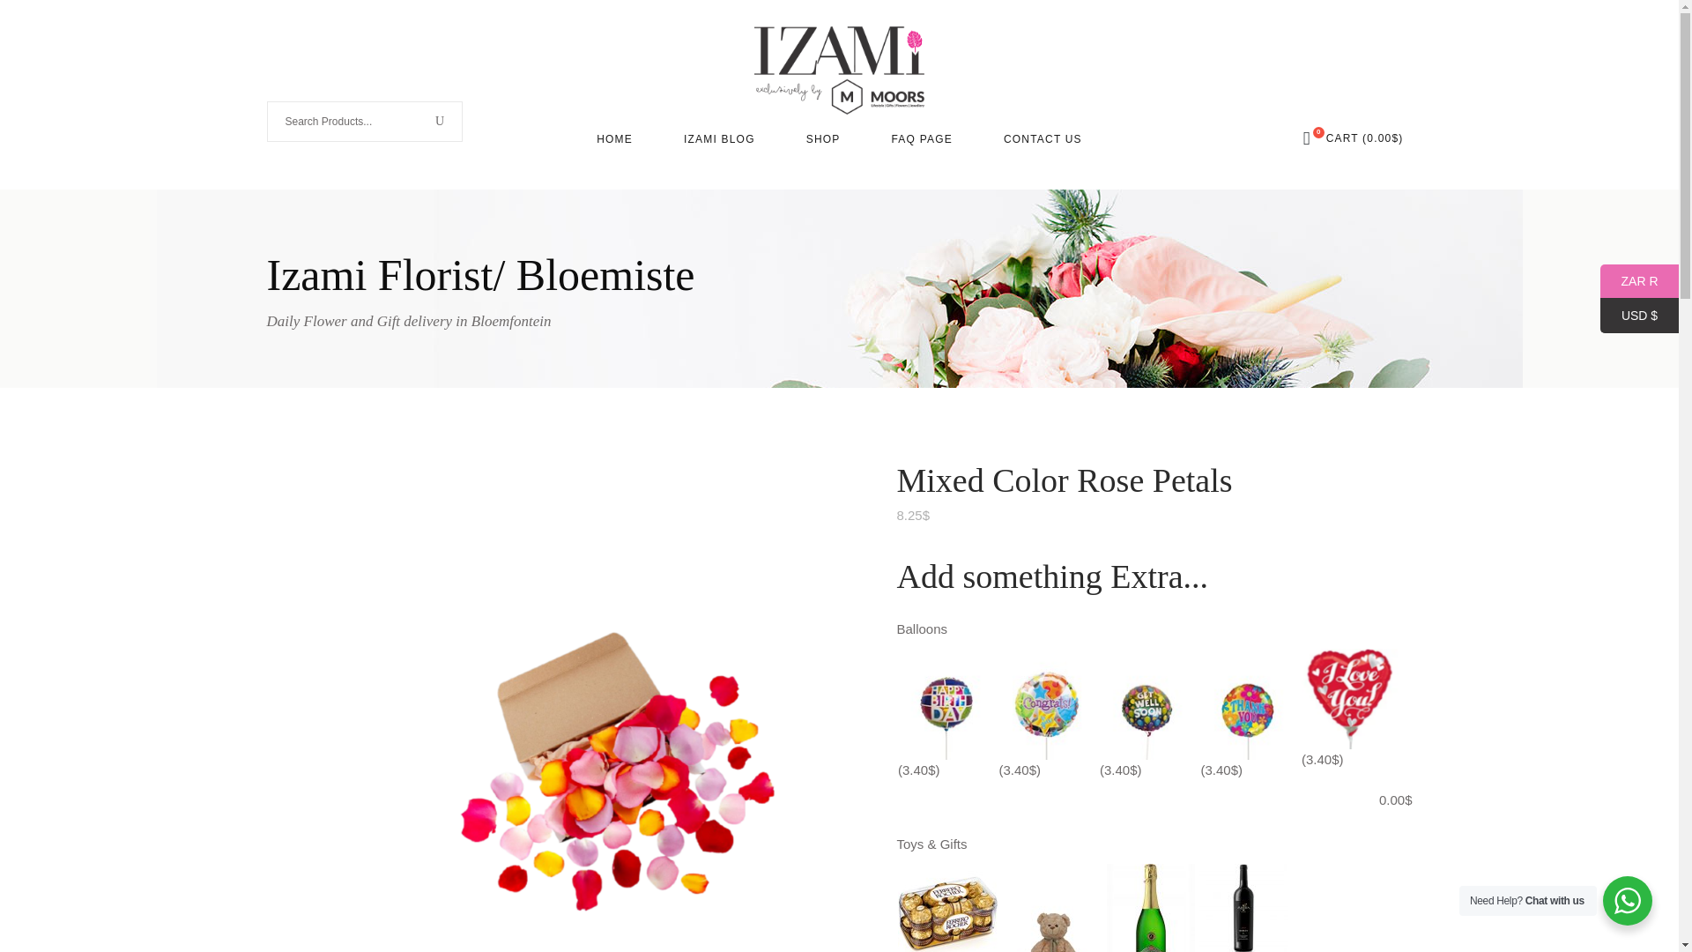 The image size is (1692, 952). What do you see at coordinates (719, 138) in the screenshot?
I see `IZAMI BLOG` at bounding box center [719, 138].